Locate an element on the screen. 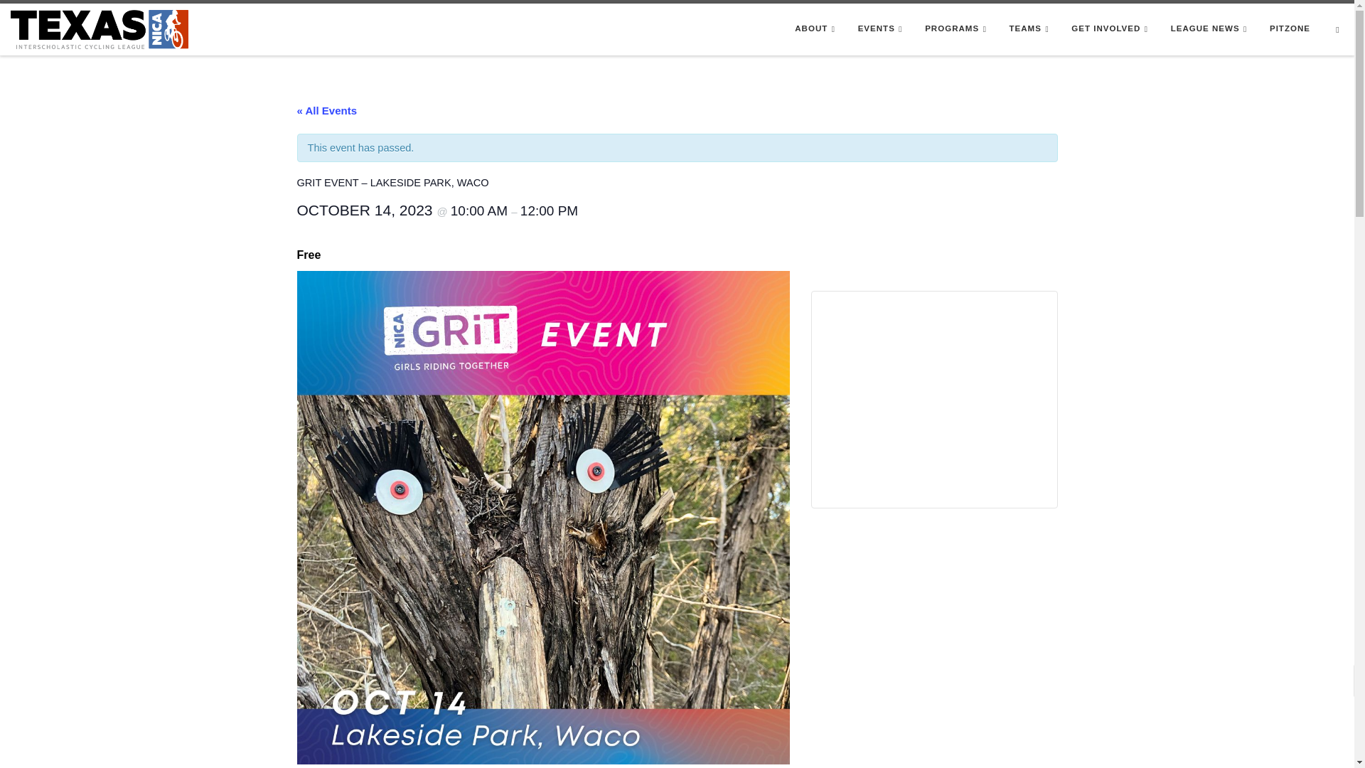  TEAMS is located at coordinates (1031, 28).